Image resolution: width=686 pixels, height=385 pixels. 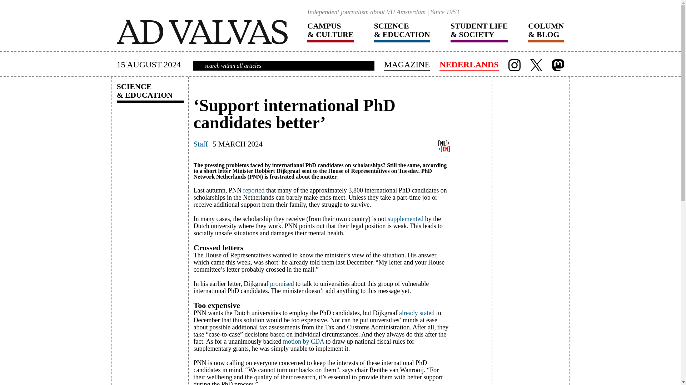 I want to click on supplemented, so click(x=405, y=219).